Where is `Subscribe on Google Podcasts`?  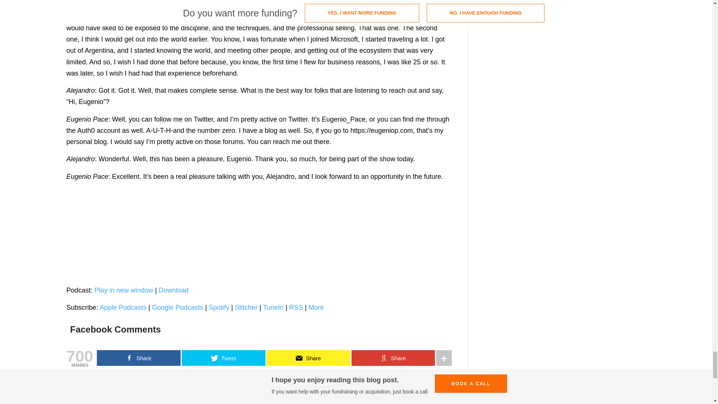 Subscribe on Google Podcasts is located at coordinates (177, 307).